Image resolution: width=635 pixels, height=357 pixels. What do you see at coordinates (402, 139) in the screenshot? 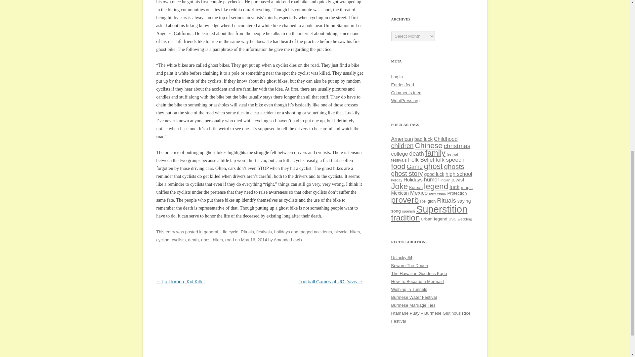
I see `American` at bounding box center [402, 139].